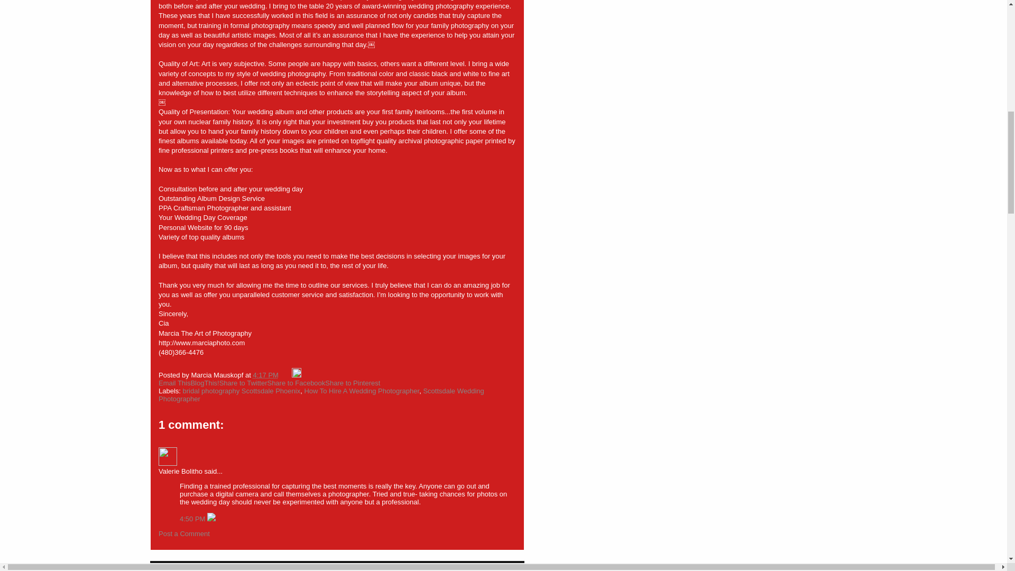  Describe the element at coordinates (321, 395) in the screenshot. I see `Scottsdale Wedding Photographer` at that location.